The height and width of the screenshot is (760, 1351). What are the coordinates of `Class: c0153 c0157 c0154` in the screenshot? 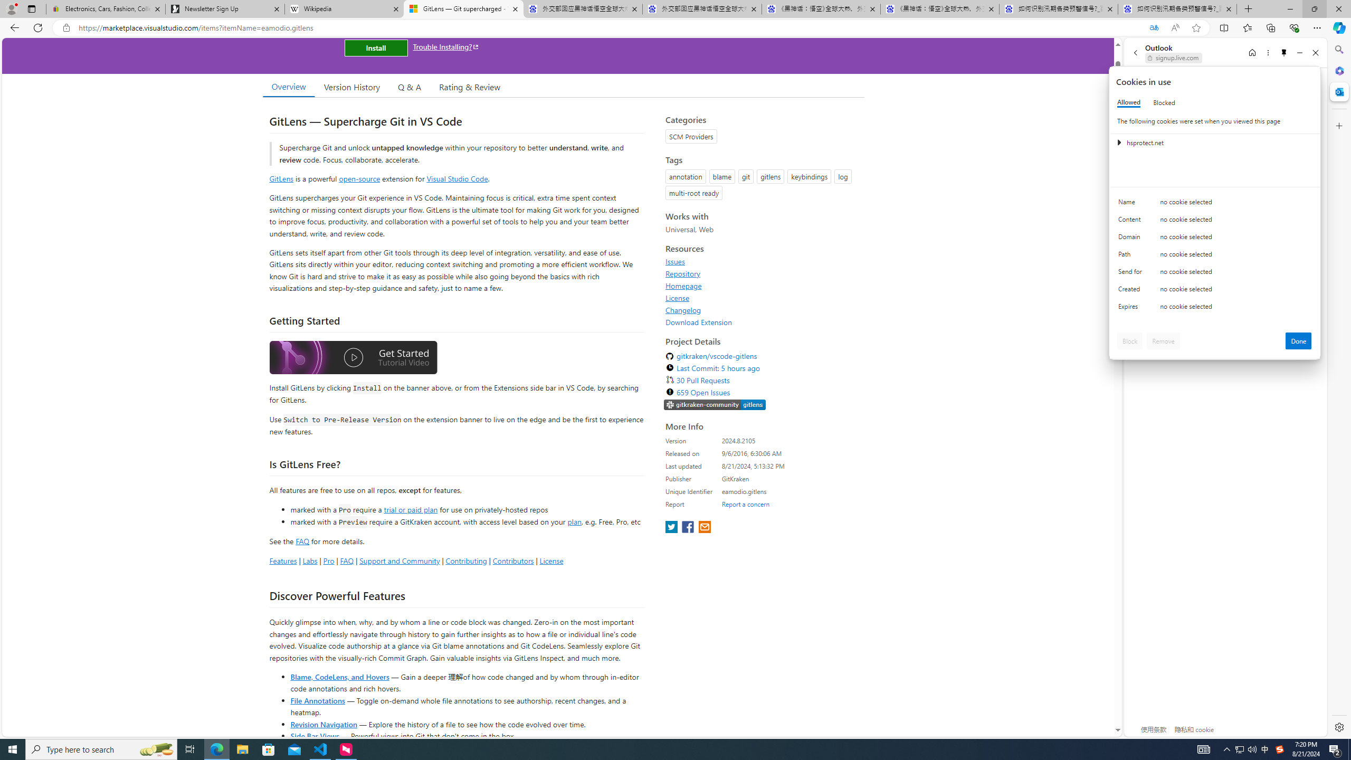 It's located at (1215, 205).